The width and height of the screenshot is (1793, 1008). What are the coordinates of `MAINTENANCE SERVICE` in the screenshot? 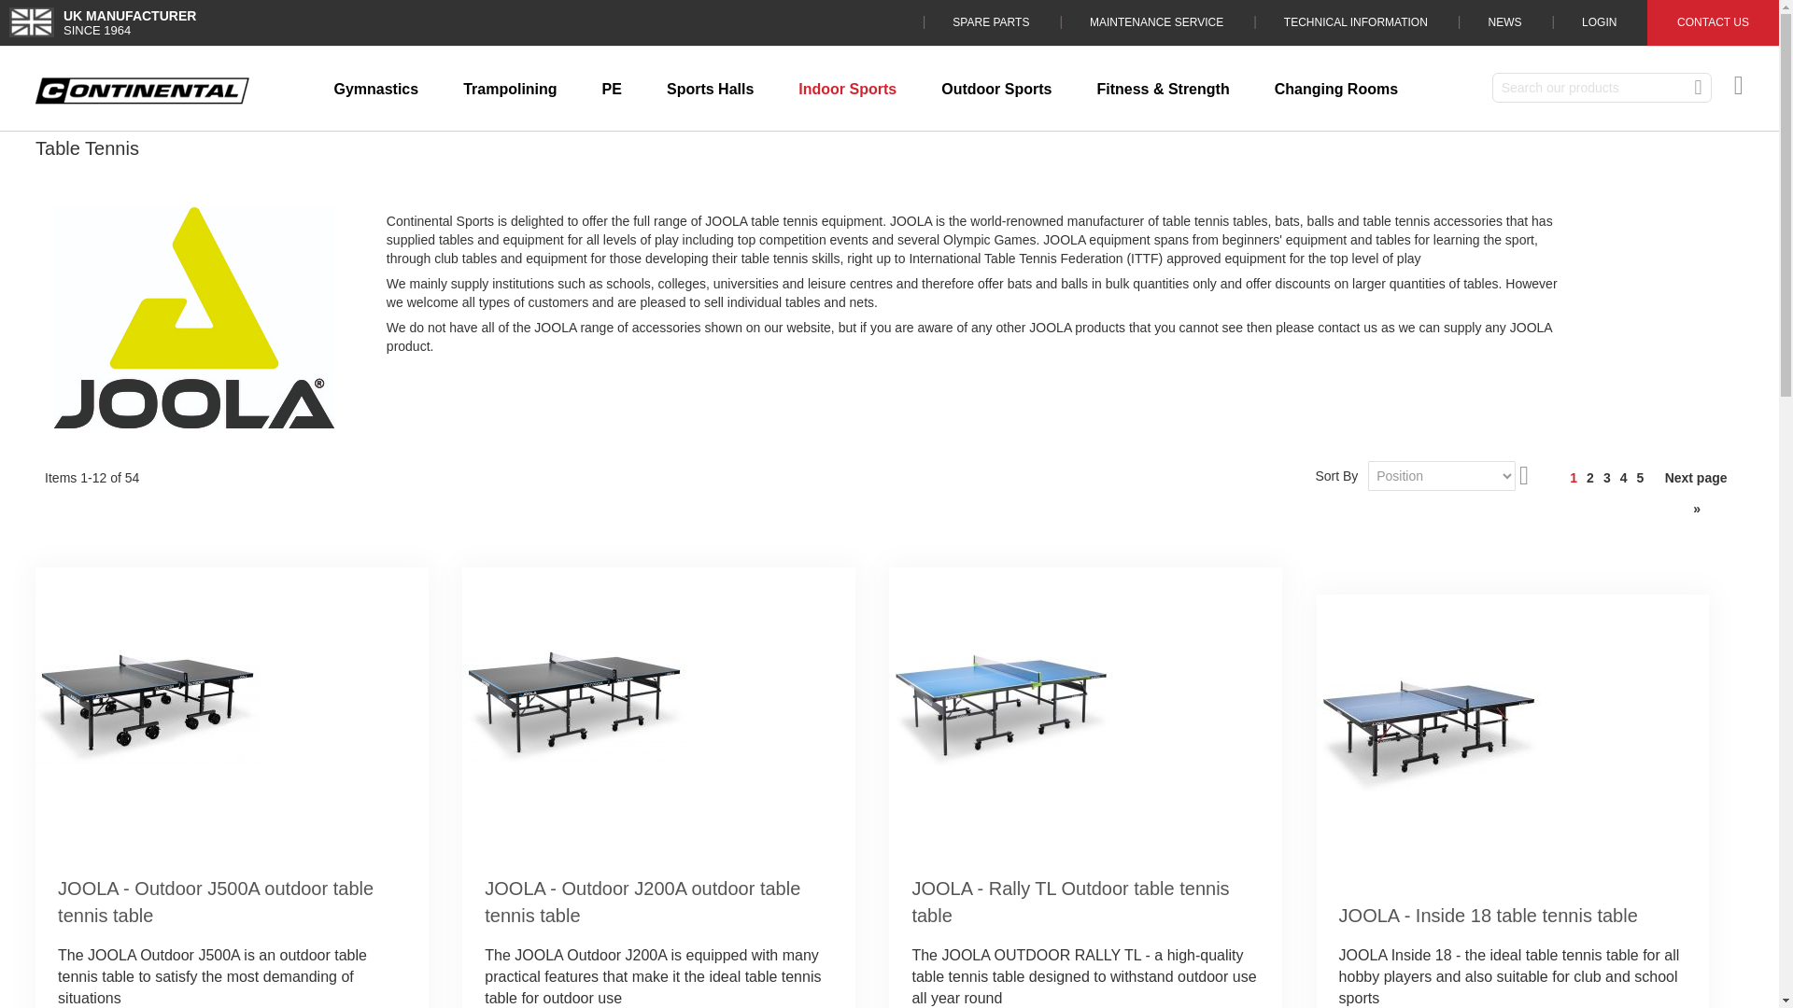 It's located at (1156, 22).